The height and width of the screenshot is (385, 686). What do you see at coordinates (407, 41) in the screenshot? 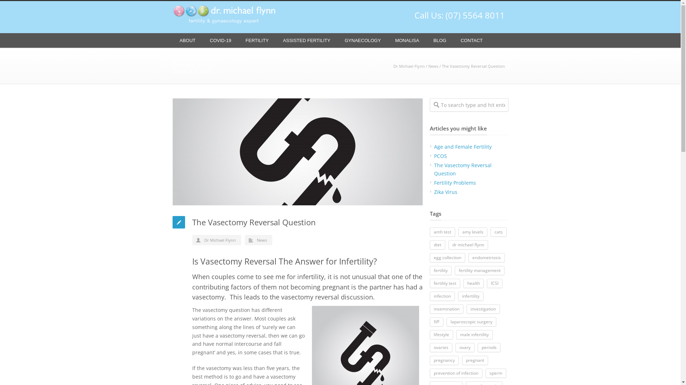
I see `MONALISA` at bounding box center [407, 41].